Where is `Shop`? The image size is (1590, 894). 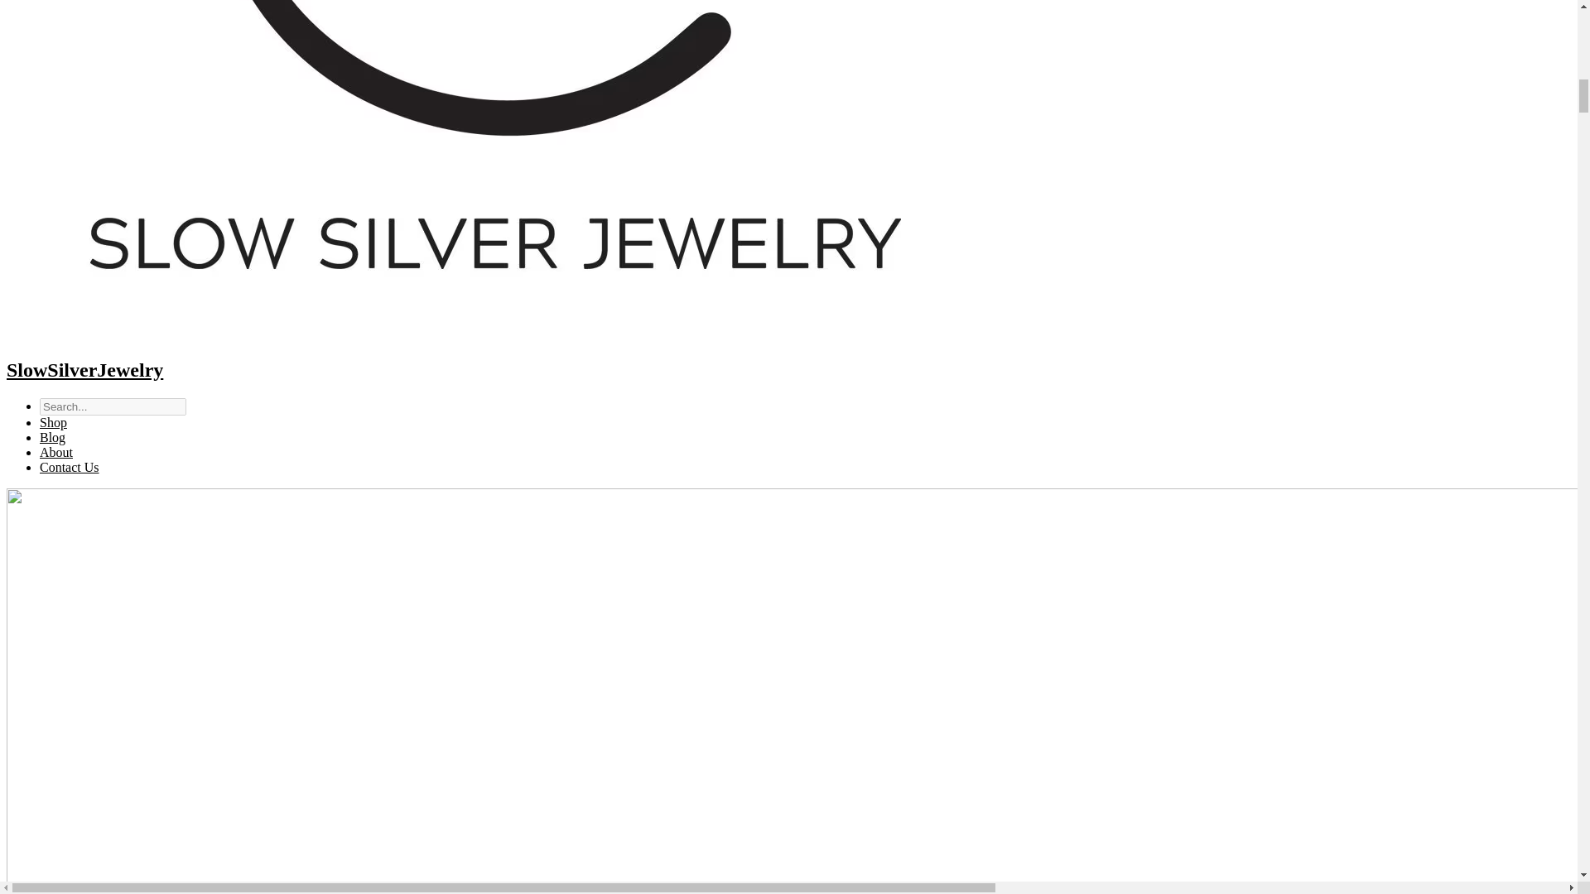
Shop is located at coordinates (53, 422).